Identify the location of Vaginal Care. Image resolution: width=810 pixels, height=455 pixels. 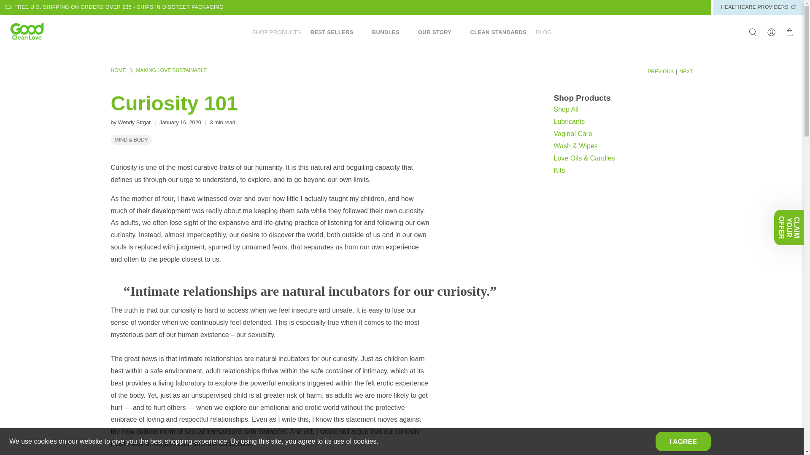
(572, 133).